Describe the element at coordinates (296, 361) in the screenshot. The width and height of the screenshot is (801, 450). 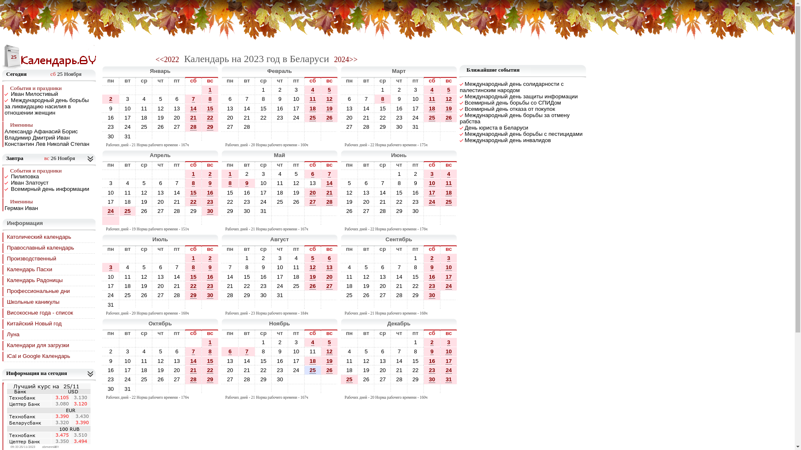
I see `17` at that location.